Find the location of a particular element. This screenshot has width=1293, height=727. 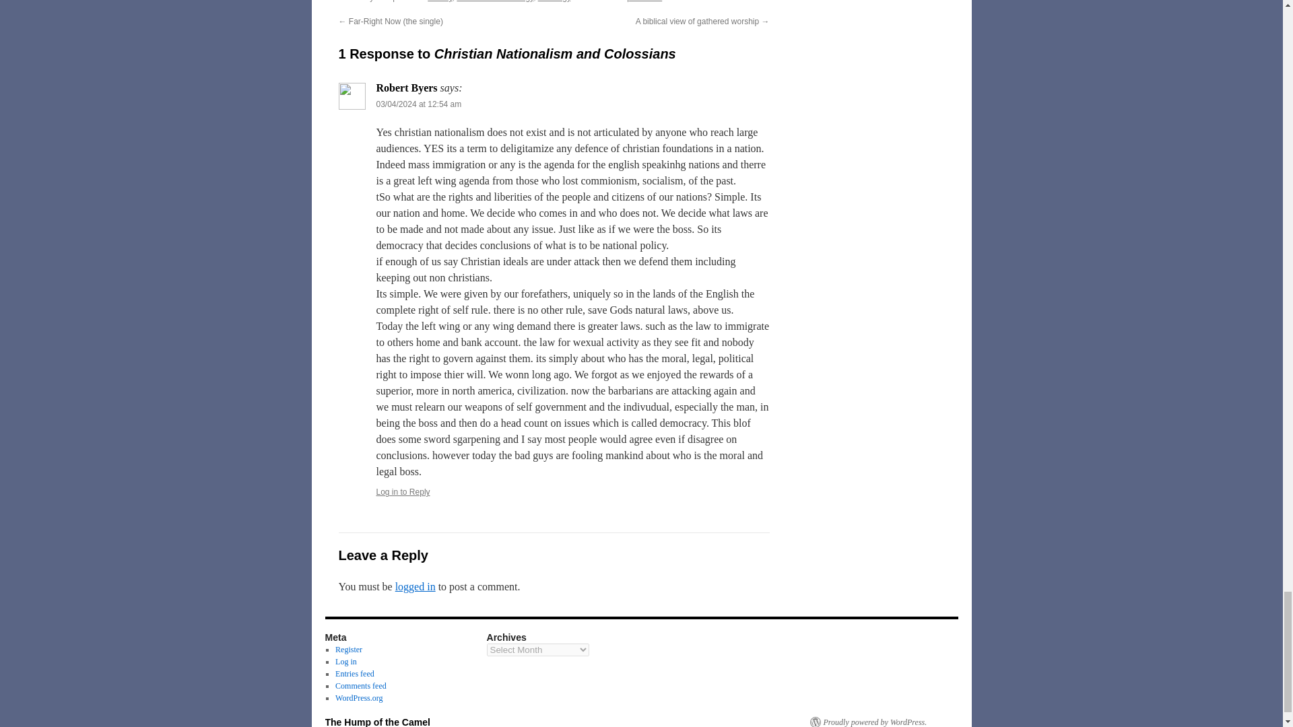

Log in to Reply is located at coordinates (403, 491).